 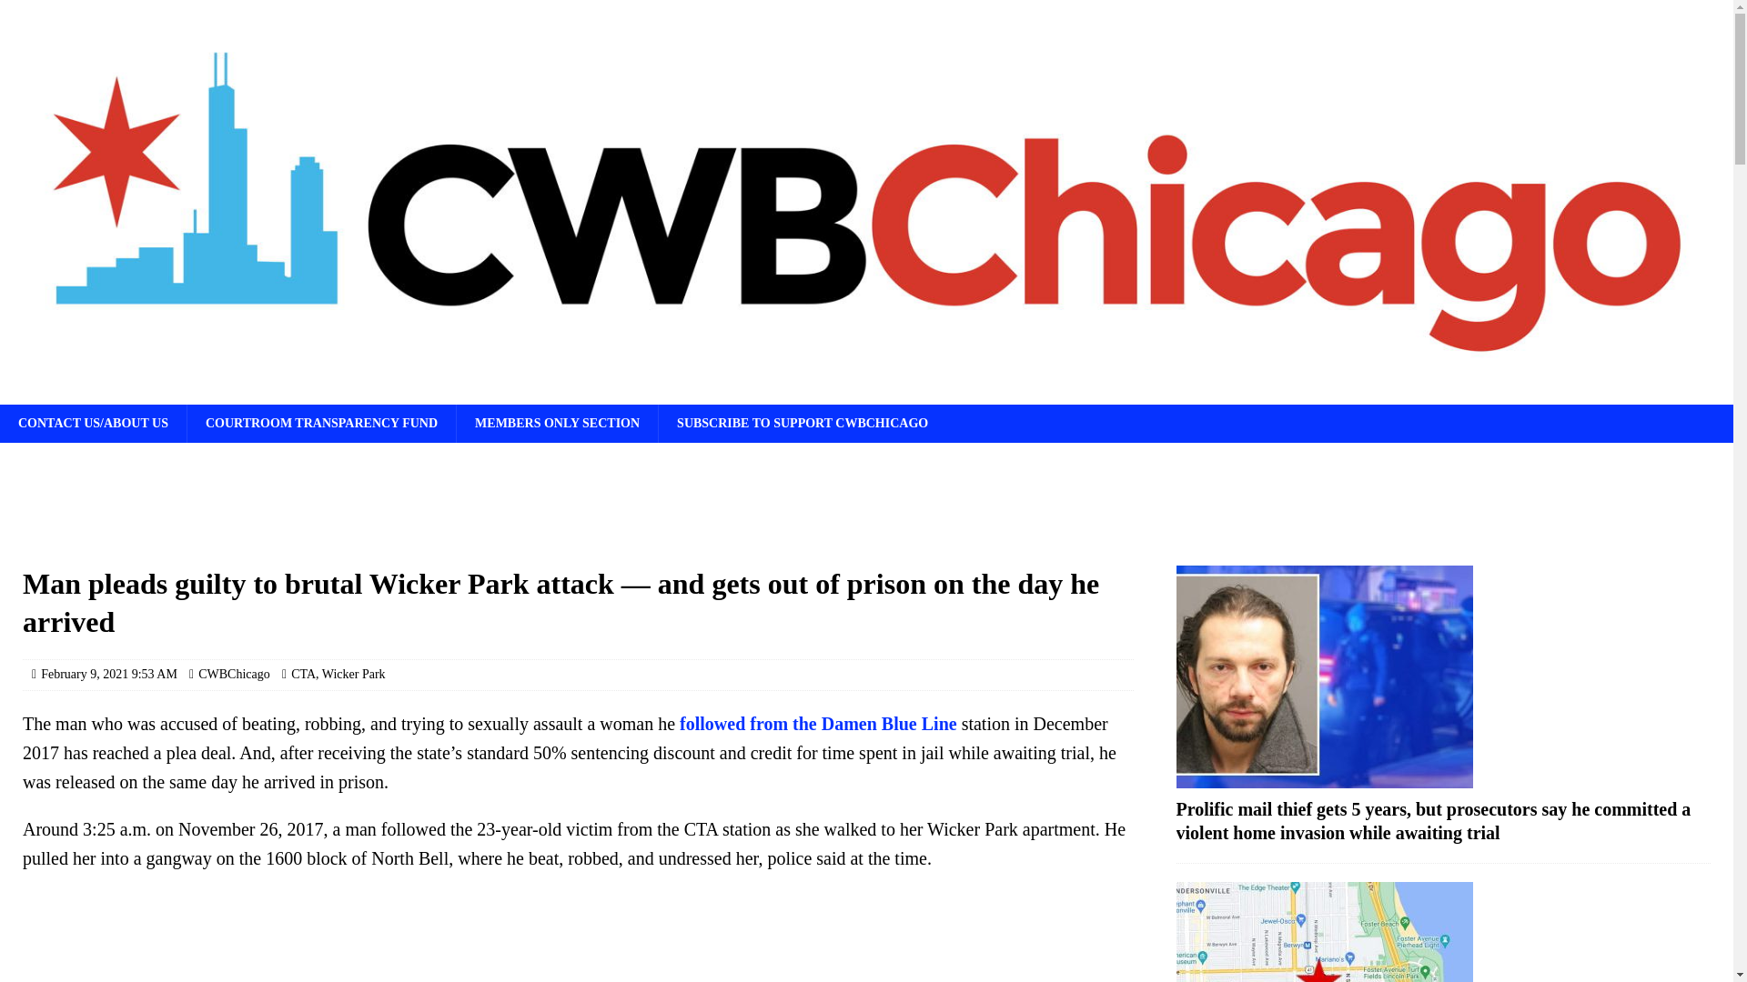 I want to click on Wicker Park, so click(x=353, y=675).